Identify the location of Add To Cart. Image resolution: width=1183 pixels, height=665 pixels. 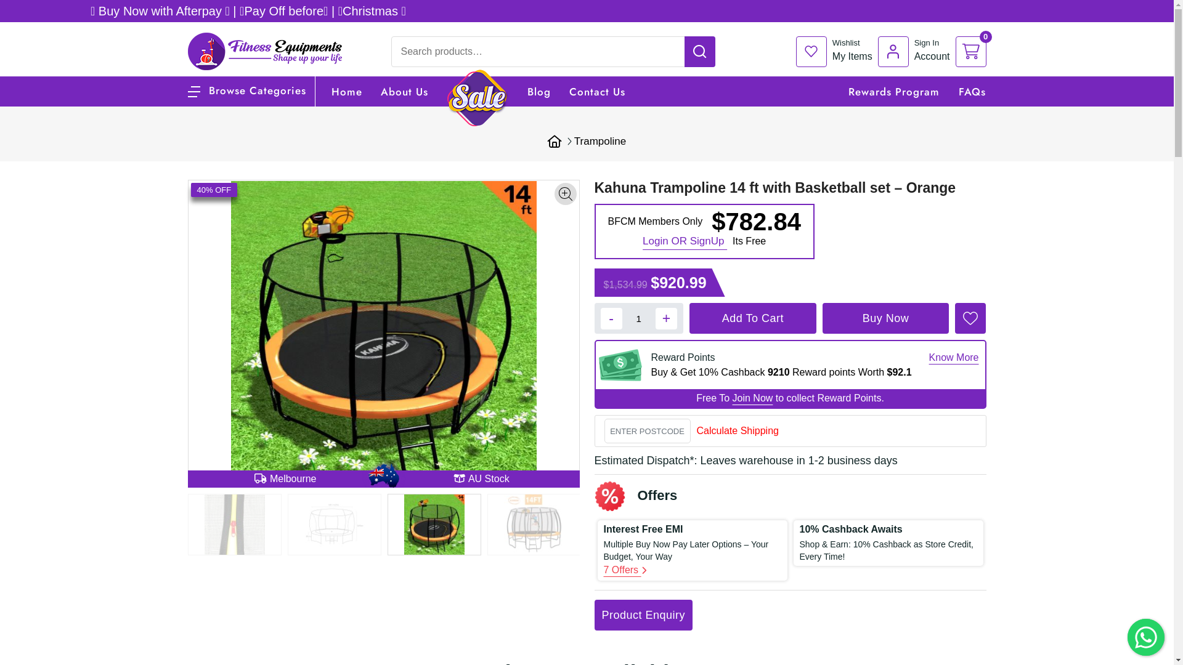
(753, 318).